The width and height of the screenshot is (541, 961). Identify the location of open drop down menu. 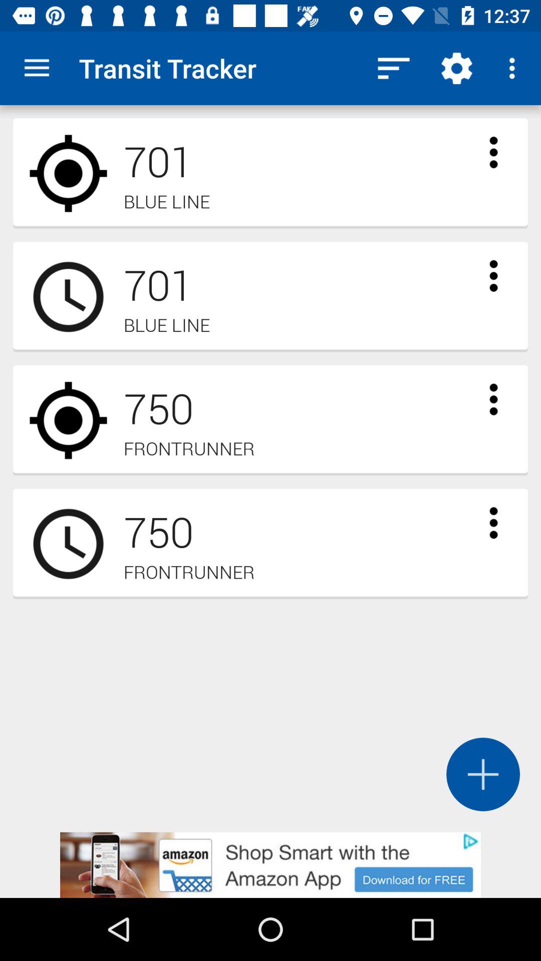
(493, 399).